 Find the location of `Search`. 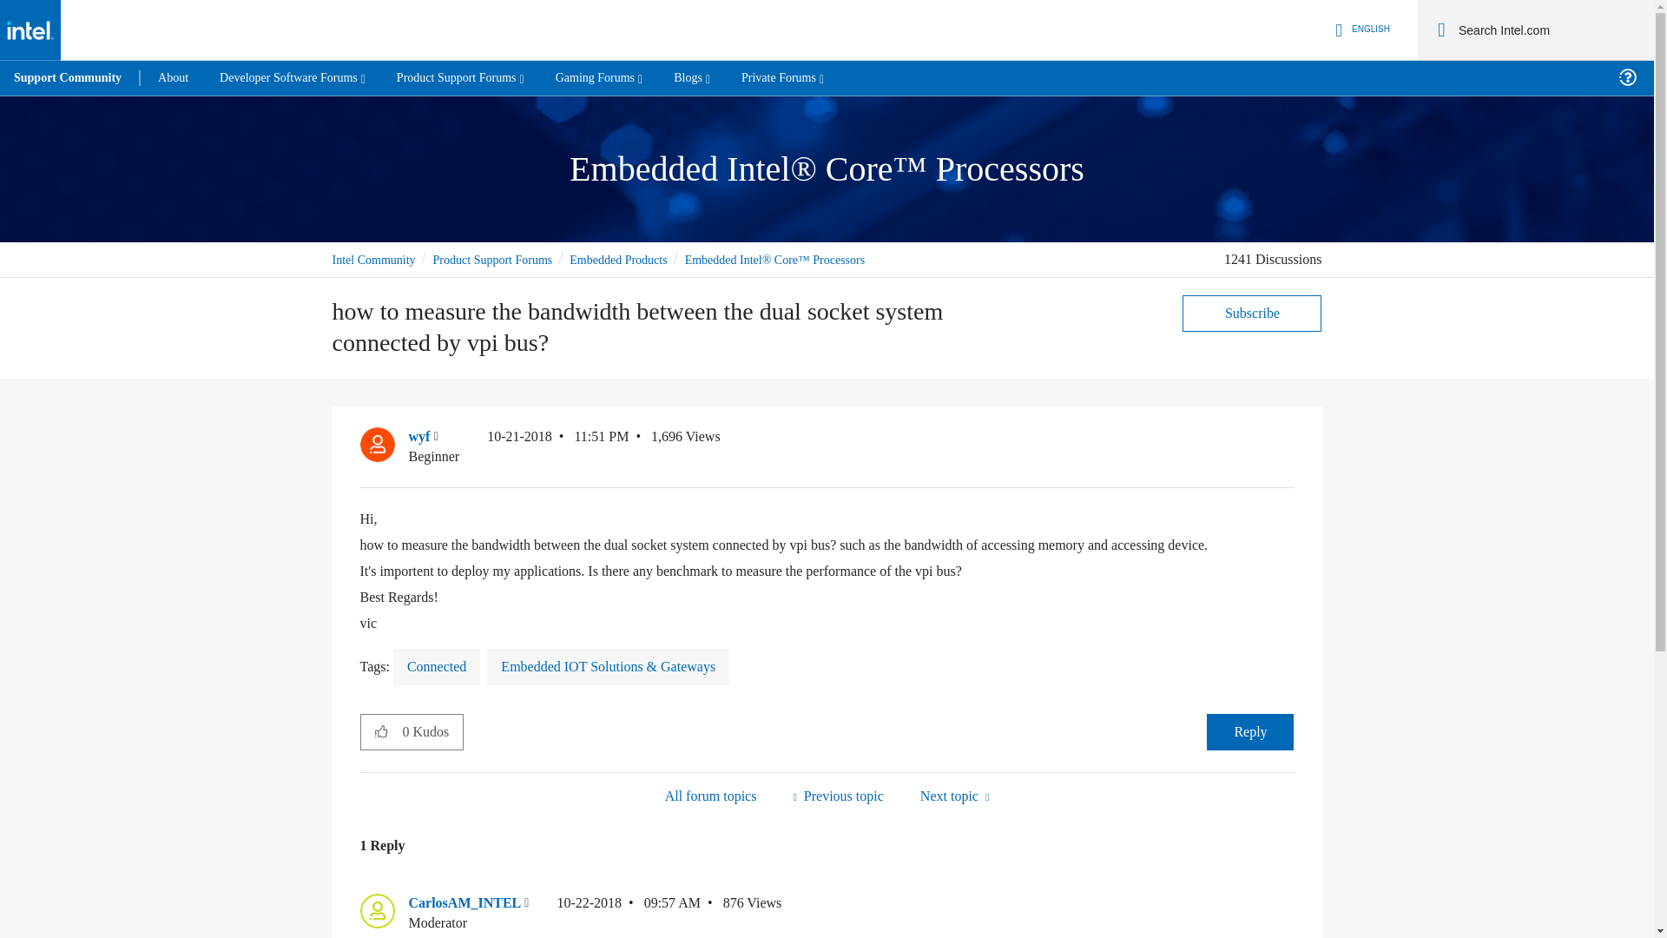

Search is located at coordinates (1441, 30).